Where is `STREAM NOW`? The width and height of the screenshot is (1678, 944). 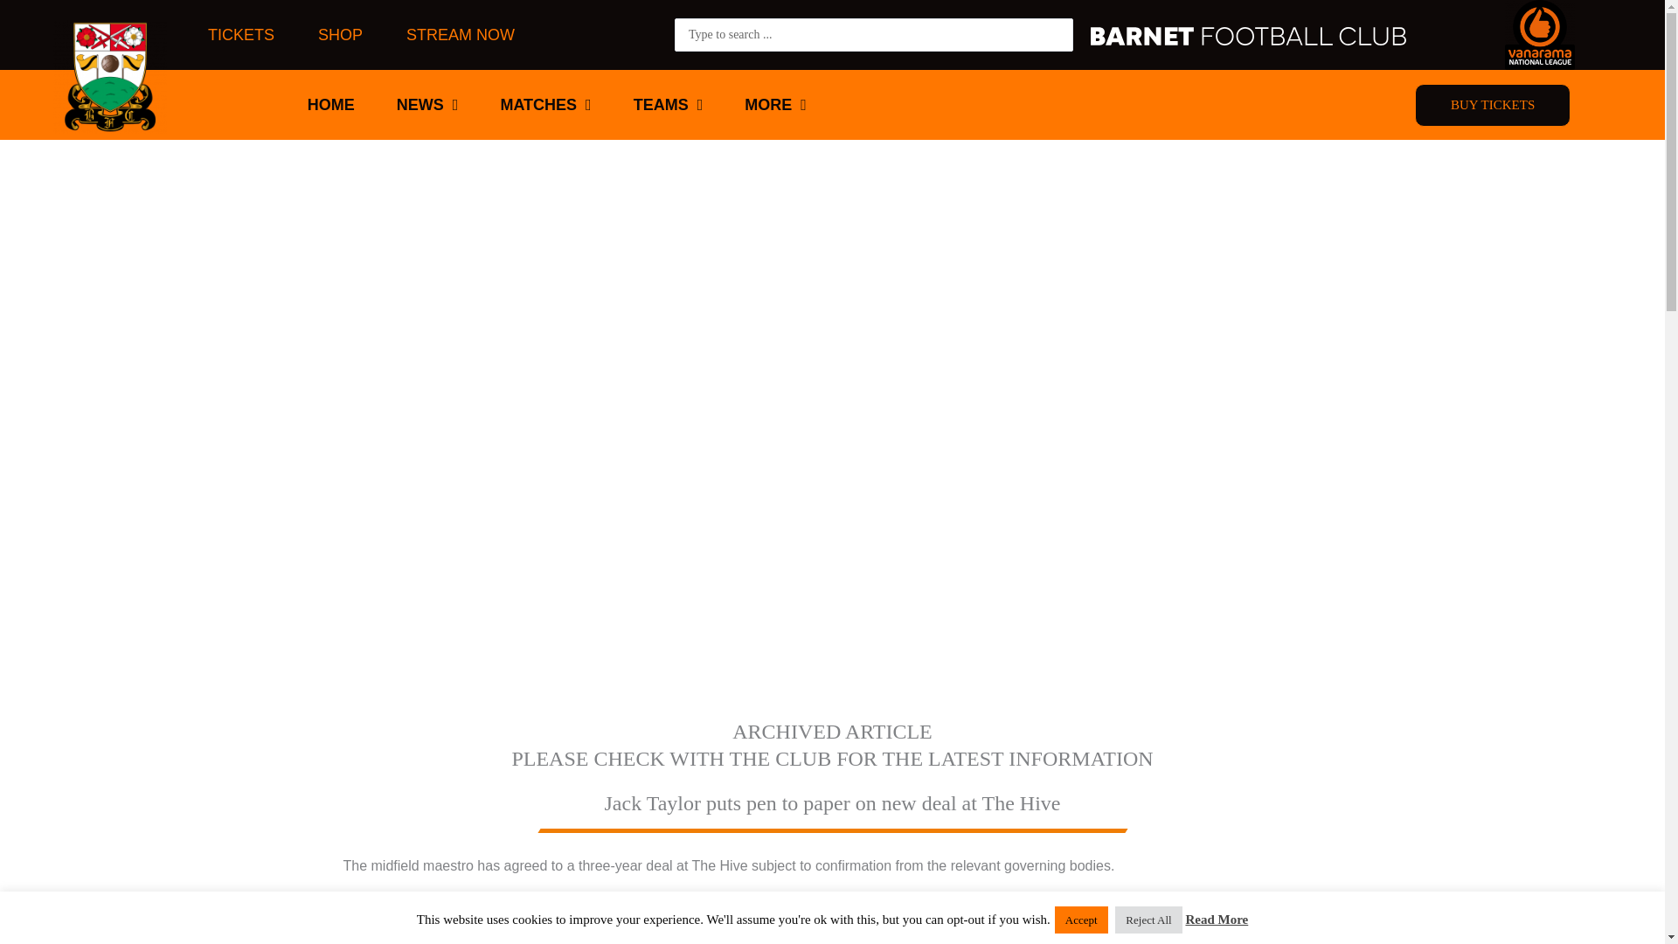
STREAM NOW is located at coordinates (460, 35).